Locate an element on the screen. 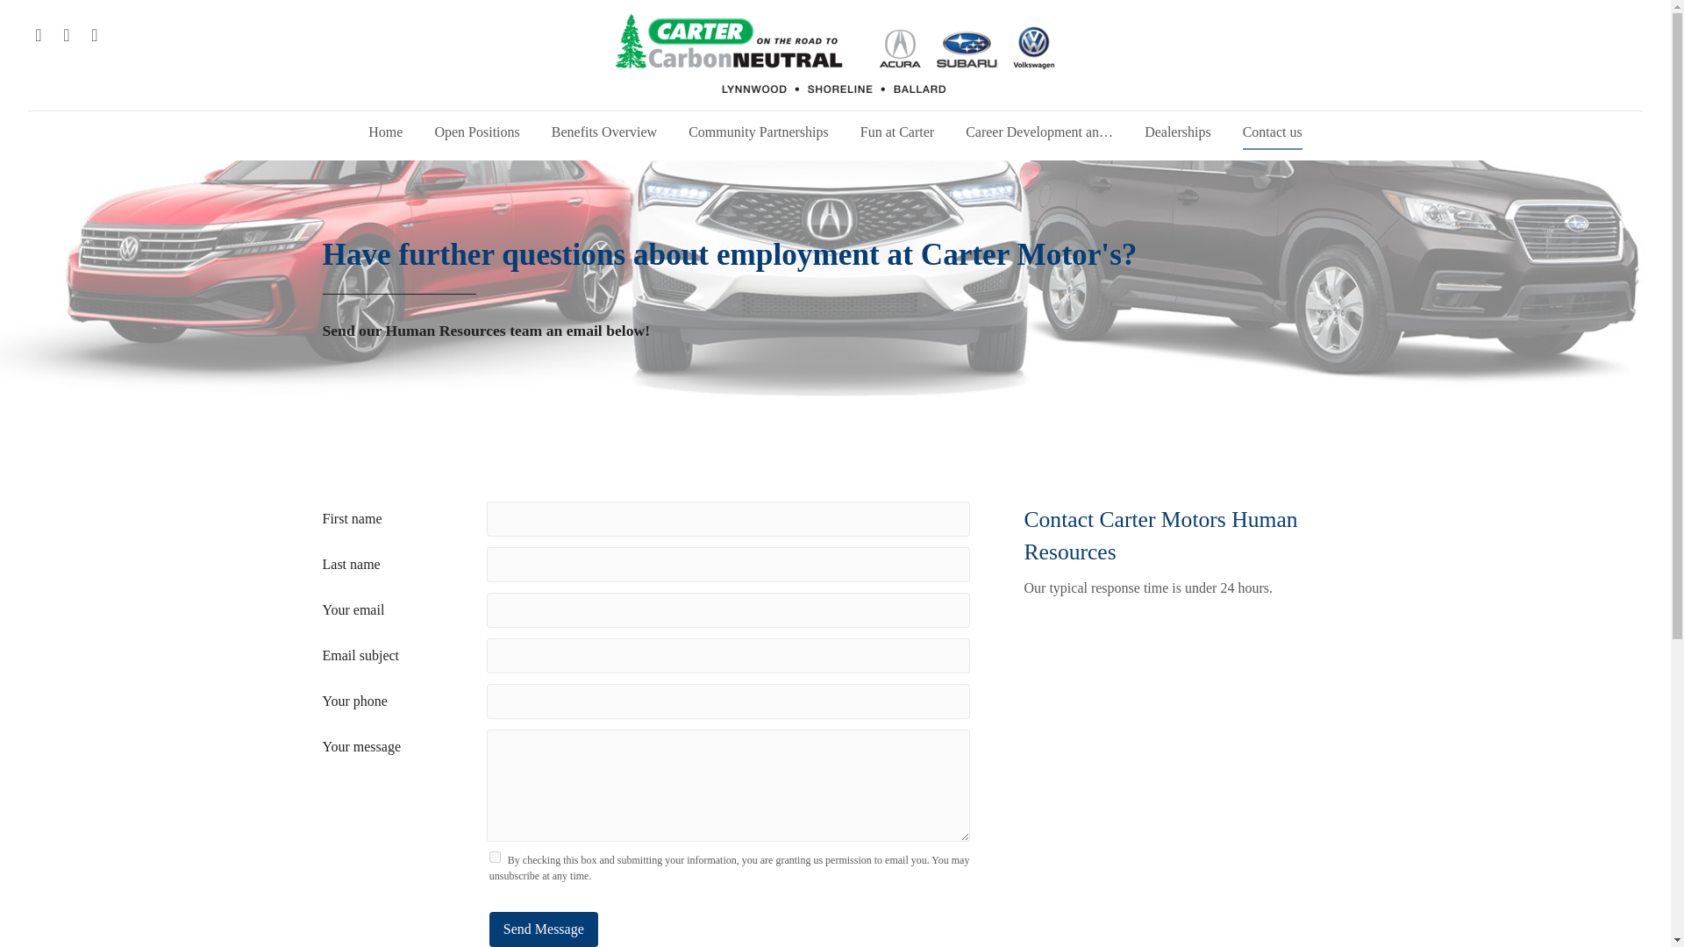 This screenshot has width=1684, height=947. Career Development and Blog is located at coordinates (1038, 132).